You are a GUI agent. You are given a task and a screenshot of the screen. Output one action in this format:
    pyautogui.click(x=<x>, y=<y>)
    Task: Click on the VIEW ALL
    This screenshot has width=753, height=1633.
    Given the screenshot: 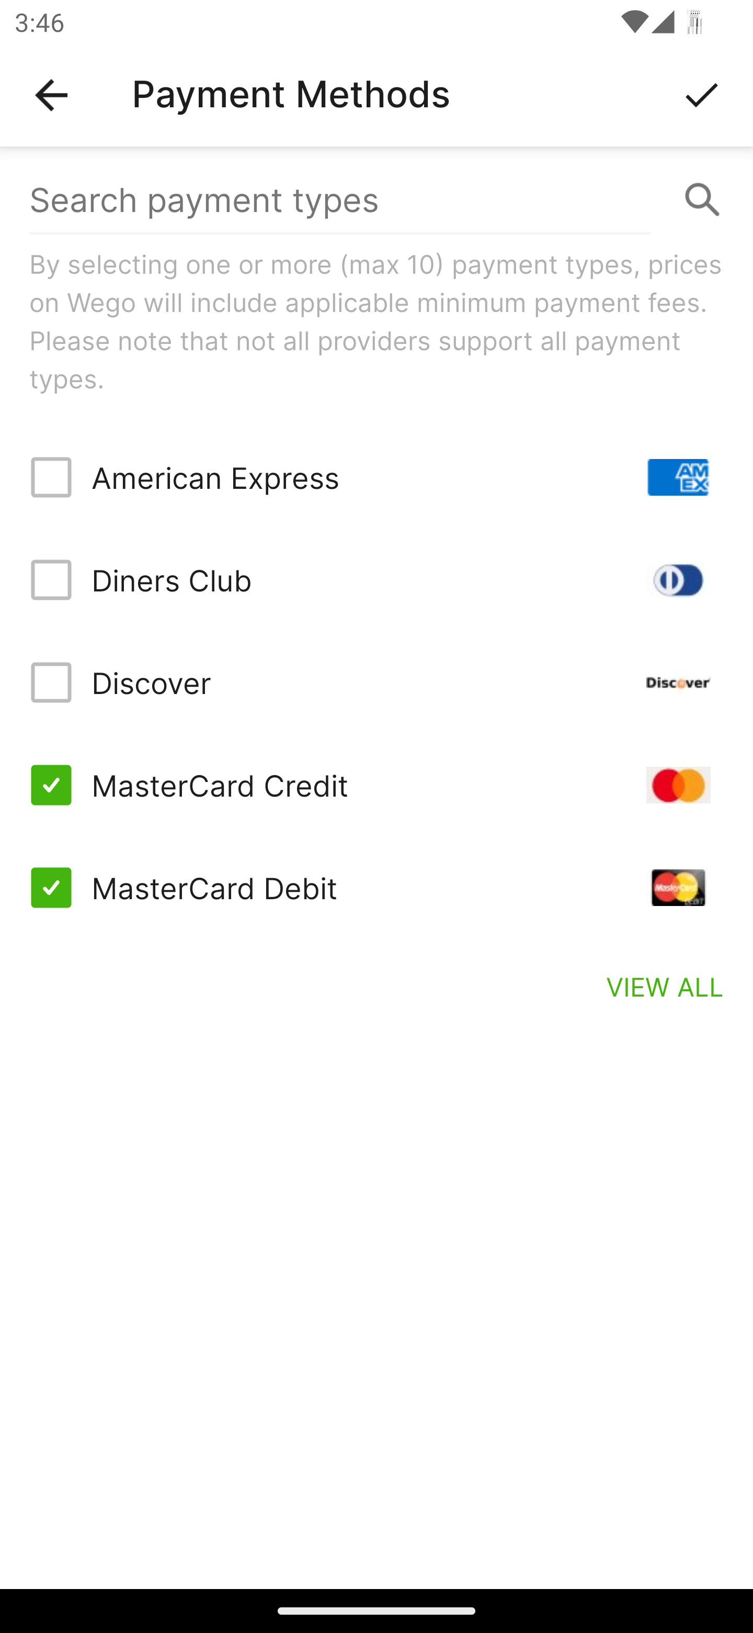 What is the action you would take?
    pyautogui.click(x=665, y=986)
    